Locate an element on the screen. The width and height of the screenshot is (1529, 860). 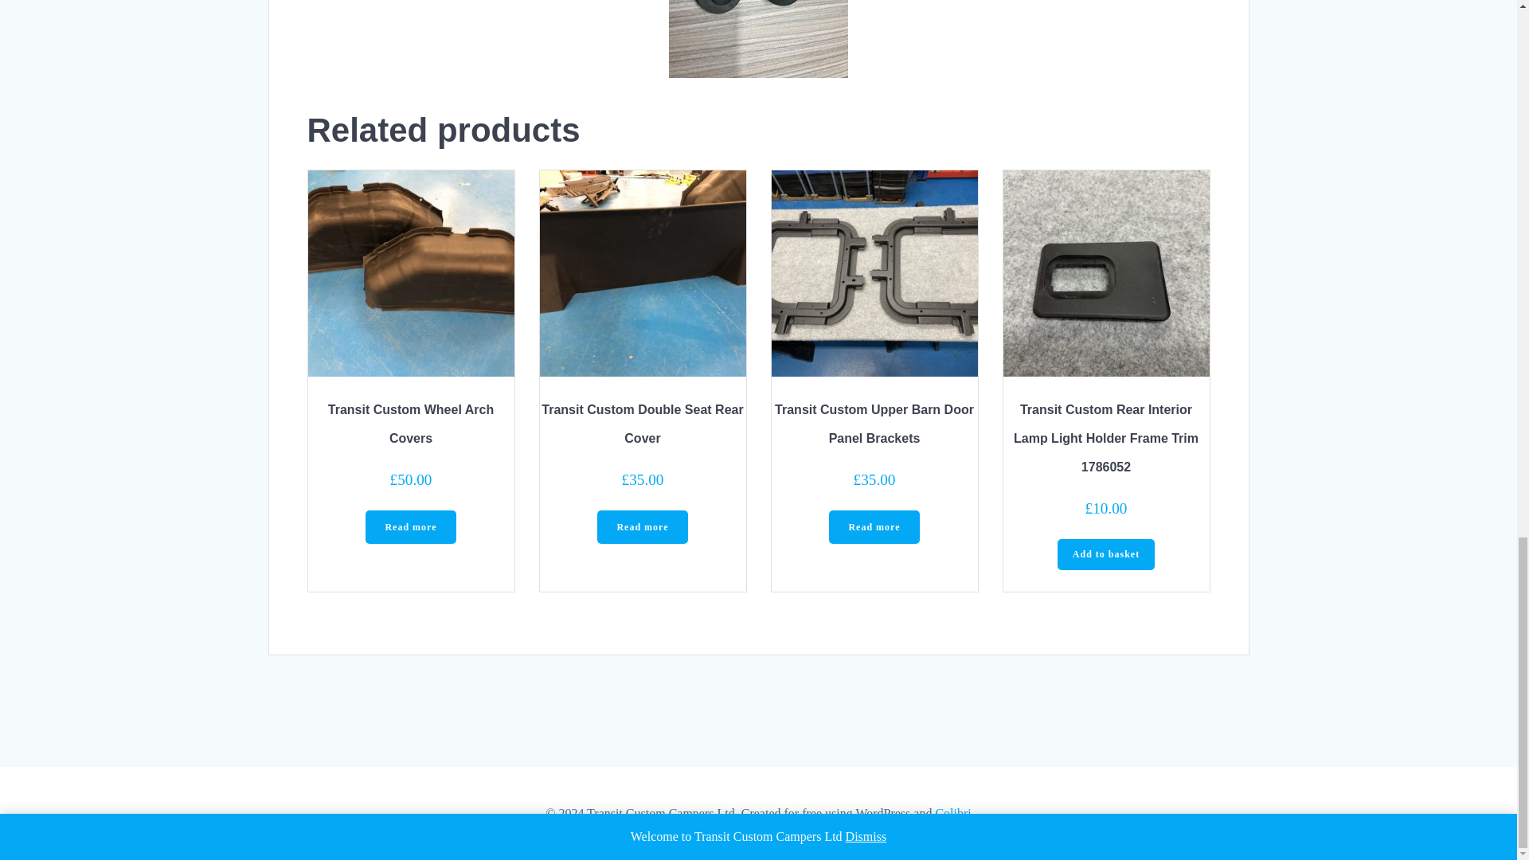
Add to basket is located at coordinates (1107, 554).